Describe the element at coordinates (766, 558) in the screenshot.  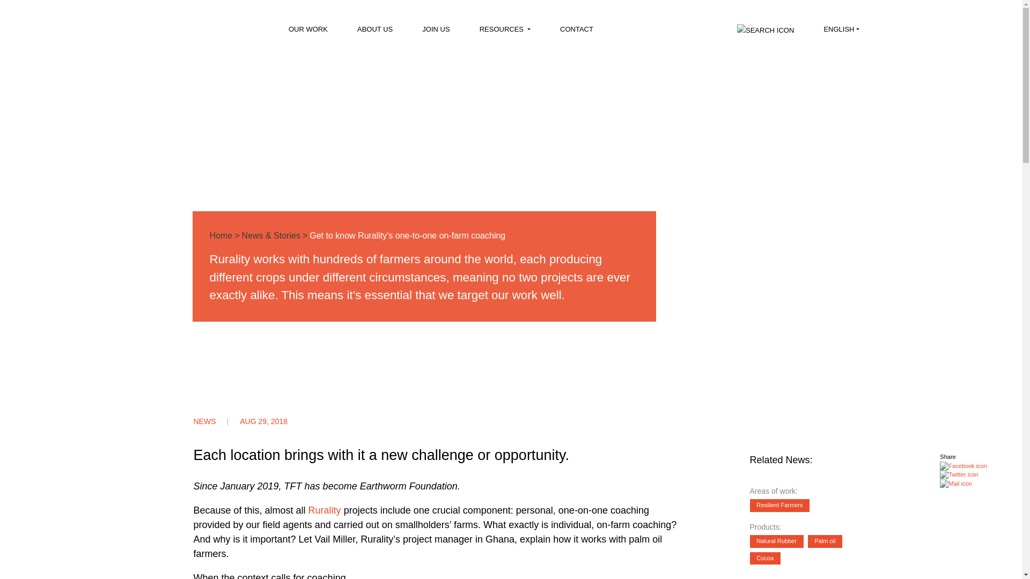
I see `Cocoa` at that location.